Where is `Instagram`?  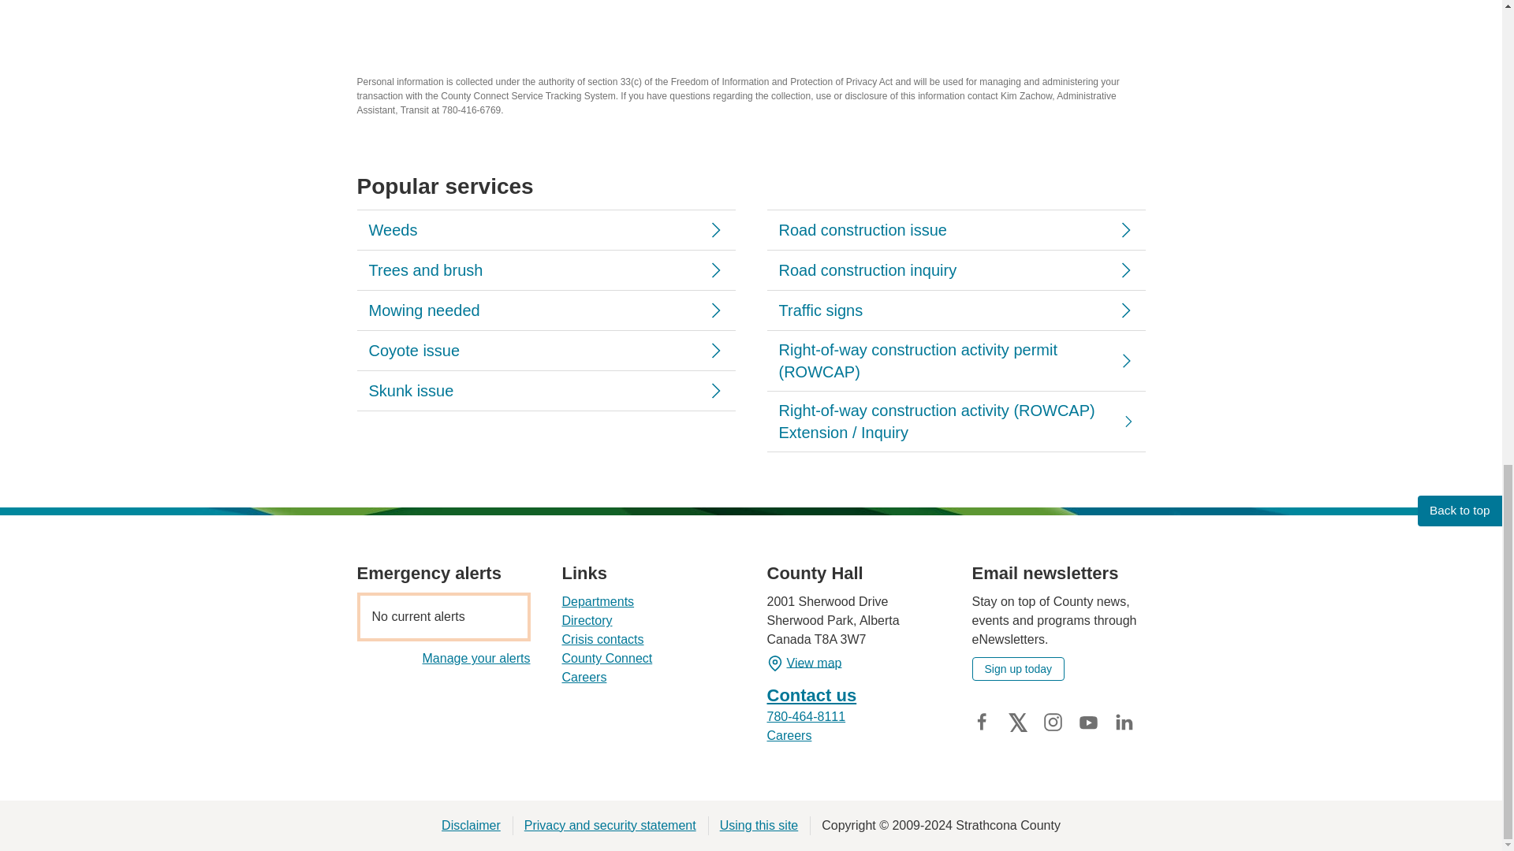
Instagram is located at coordinates (1052, 722).